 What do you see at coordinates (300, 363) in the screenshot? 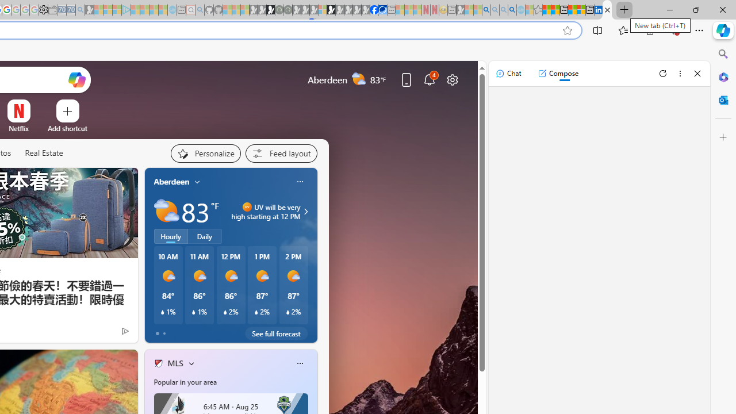
I see `Class: icon-img` at bounding box center [300, 363].